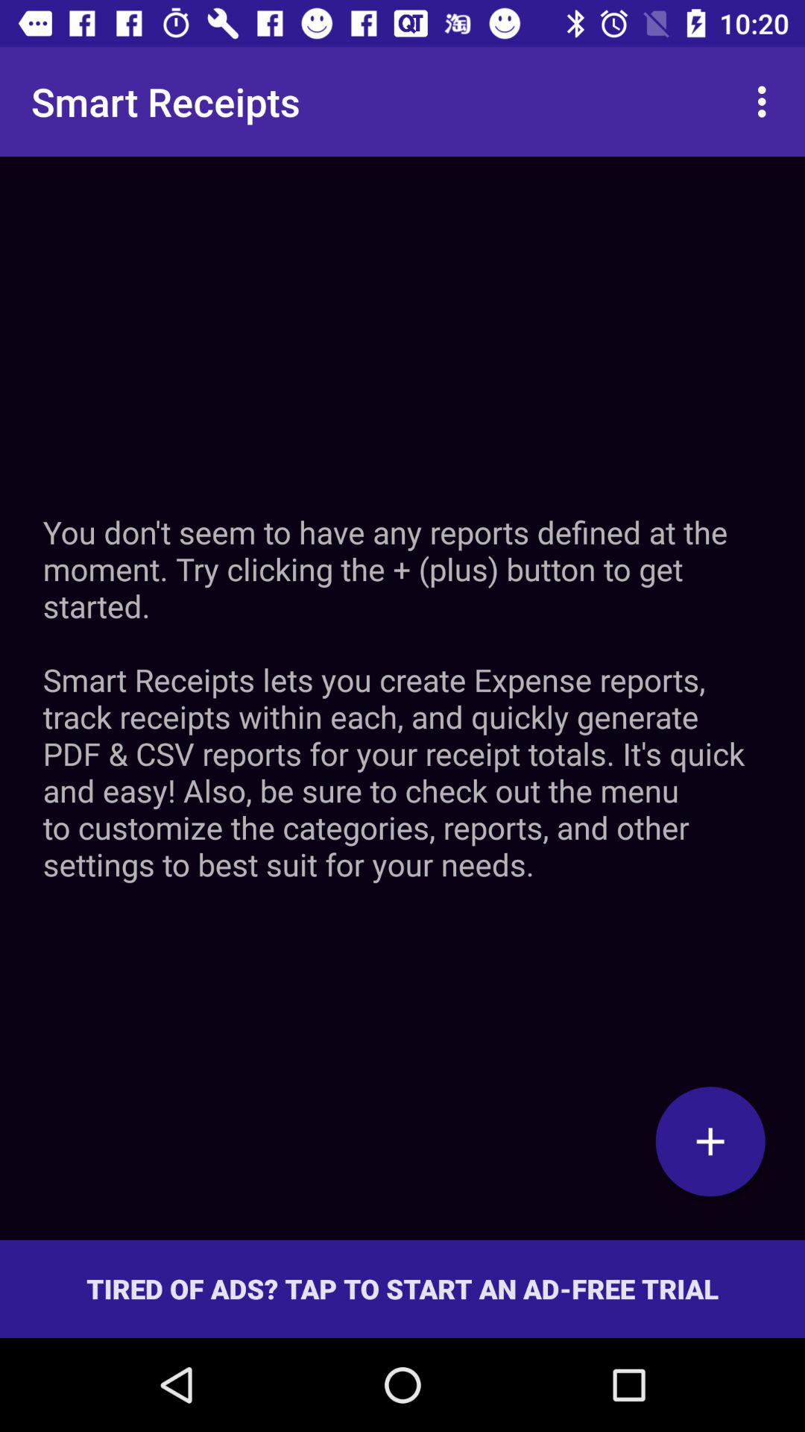  Describe the element at coordinates (402, 698) in the screenshot. I see `click the item above the tired of ads item` at that location.